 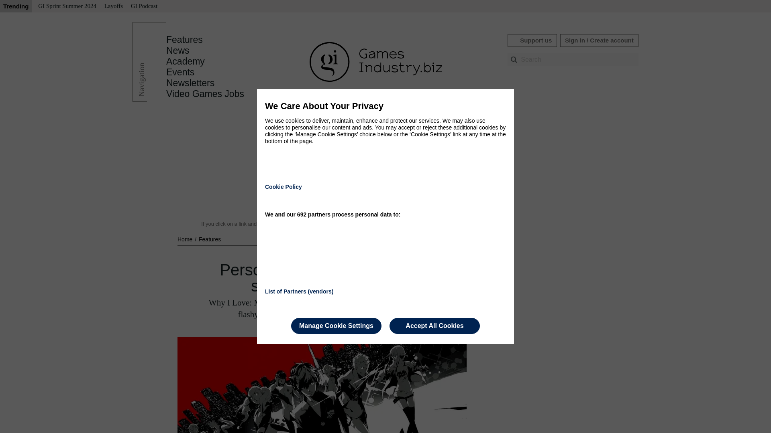 I want to click on Features, so click(x=184, y=40).